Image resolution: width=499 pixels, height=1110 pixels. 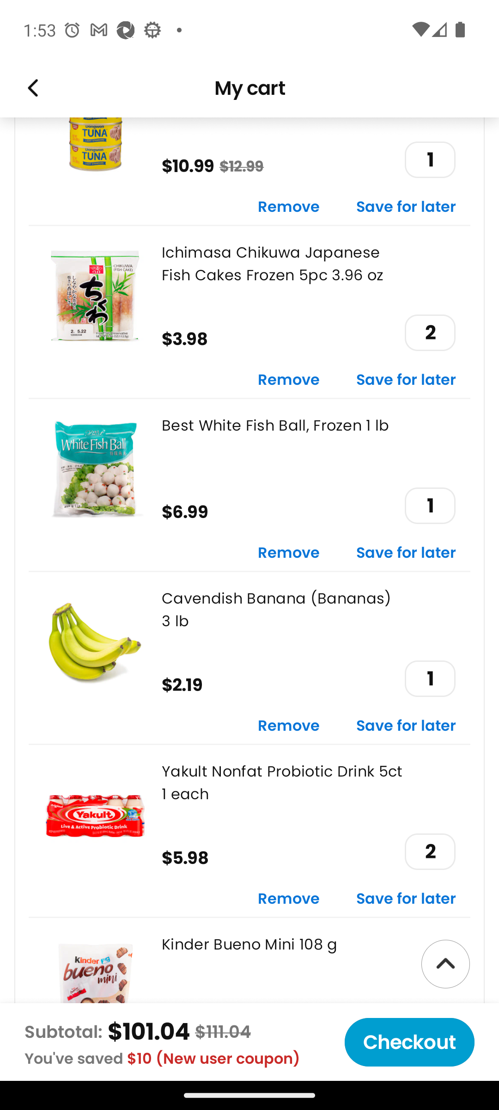 I want to click on Save for later, so click(x=406, y=900).